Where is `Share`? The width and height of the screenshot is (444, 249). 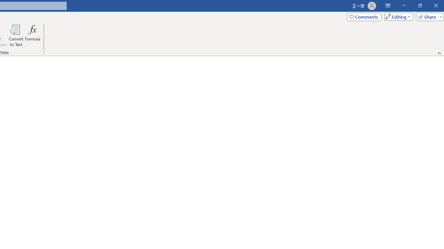 Share is located at coordinates (428, 17).